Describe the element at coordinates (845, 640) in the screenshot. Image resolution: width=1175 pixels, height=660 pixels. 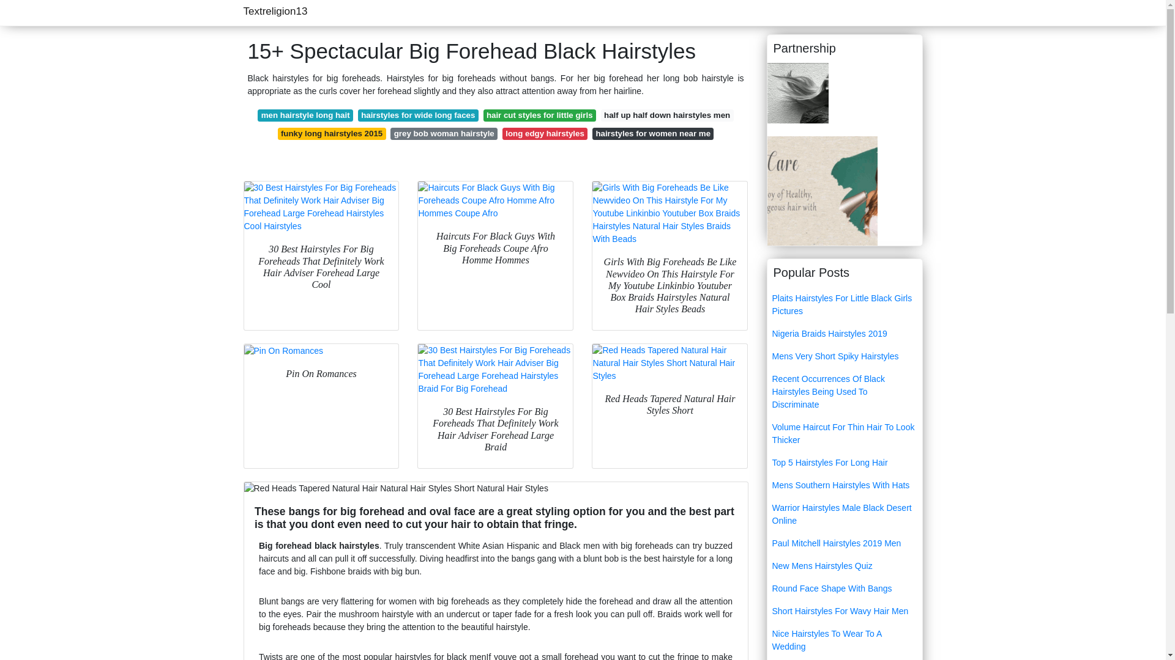
I see `Nice Hairstyles To Wear To A Wedding` at that location.